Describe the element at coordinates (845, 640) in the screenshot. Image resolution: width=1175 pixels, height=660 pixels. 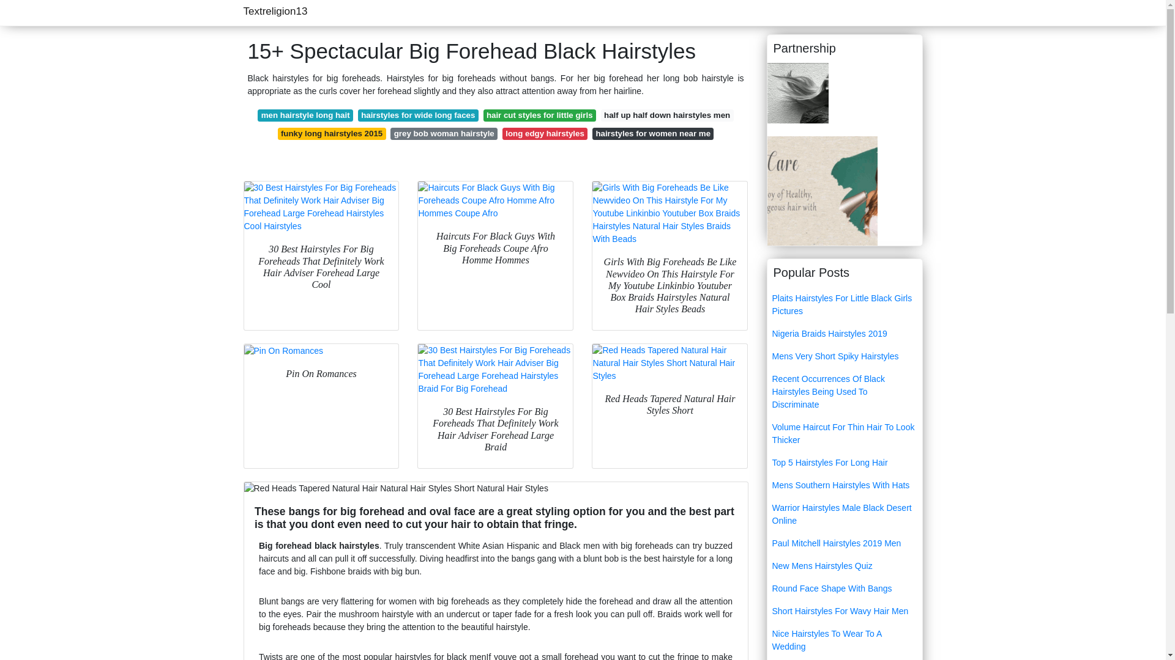
I see `Nice Hairstyles To Wear To A Wedding` at that location.